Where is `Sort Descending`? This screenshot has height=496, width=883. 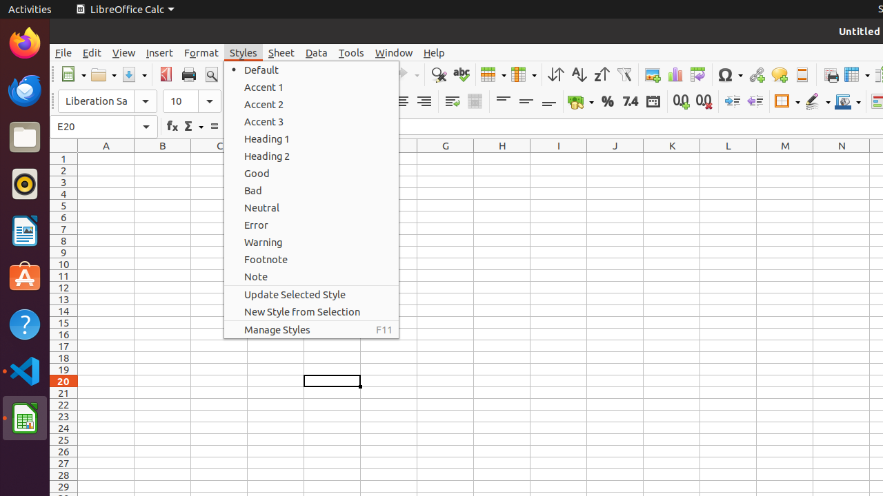
Sort Descending is located at coordinates (602, 74).